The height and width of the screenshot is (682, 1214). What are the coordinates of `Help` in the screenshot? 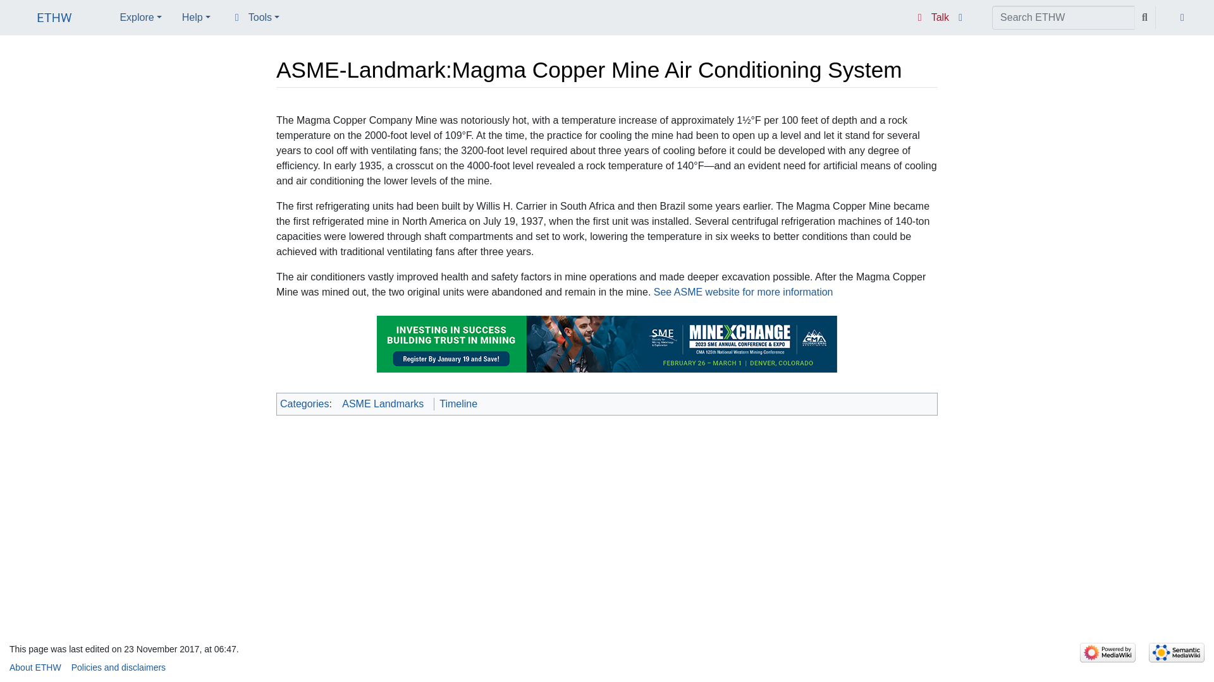 It's located at (196, 17).